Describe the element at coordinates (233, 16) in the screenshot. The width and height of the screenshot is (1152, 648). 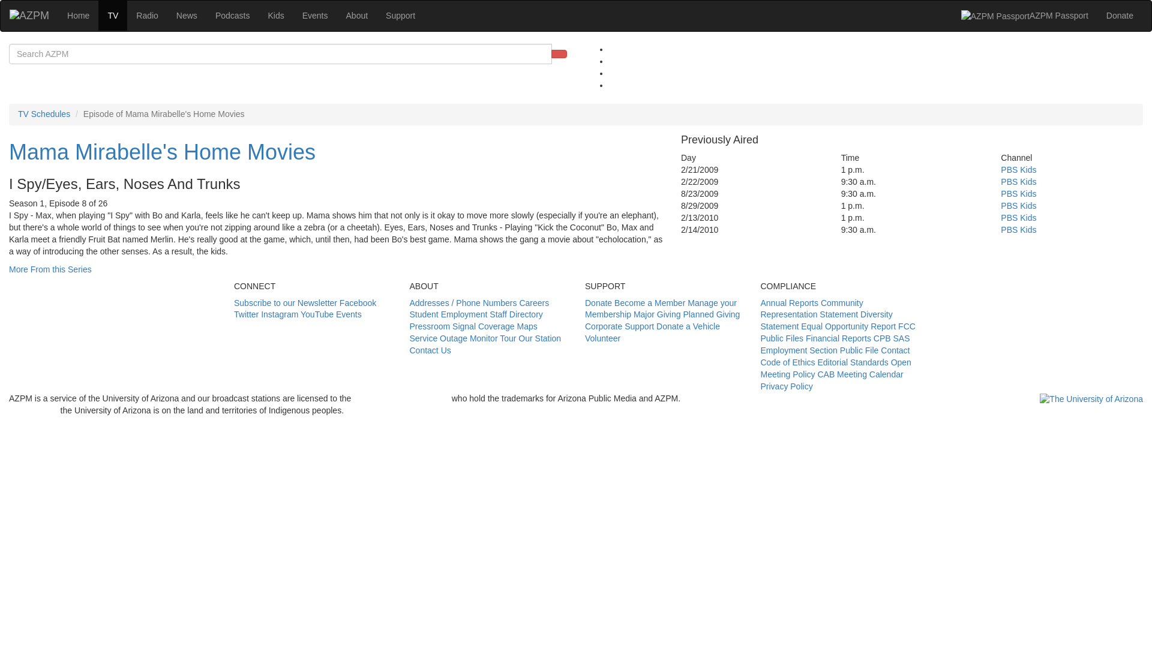
I see `Podcasts` at that location.